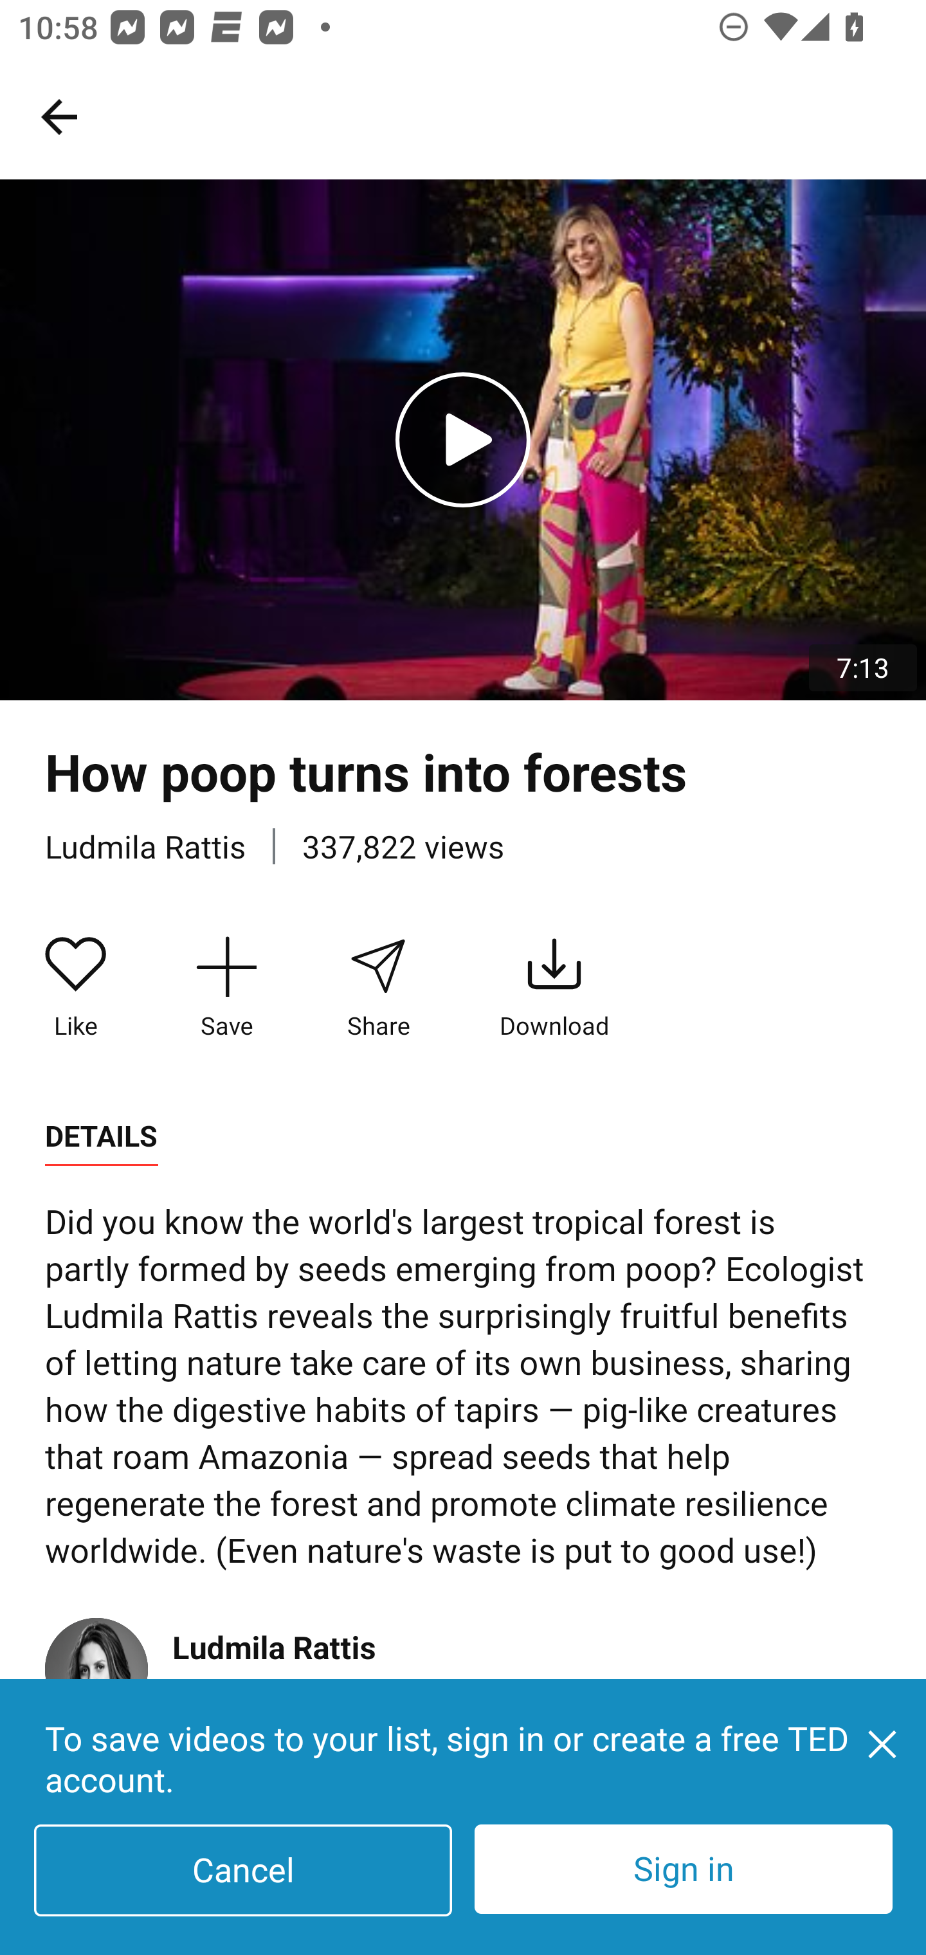 The height and width of the screenshot is (1955, 926). I want to click on Save, so click(226, 989).